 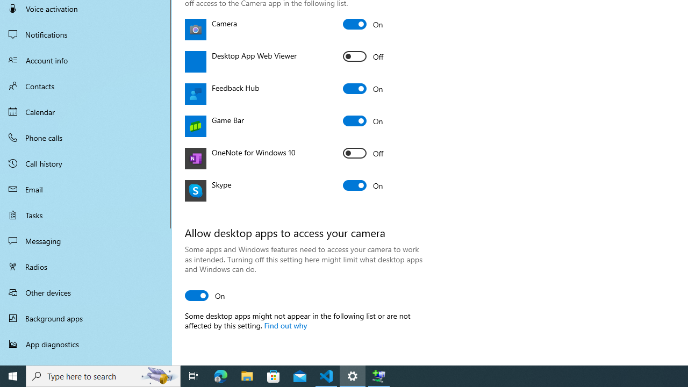 I want to click on Contacts, so click(x=86, y=86).